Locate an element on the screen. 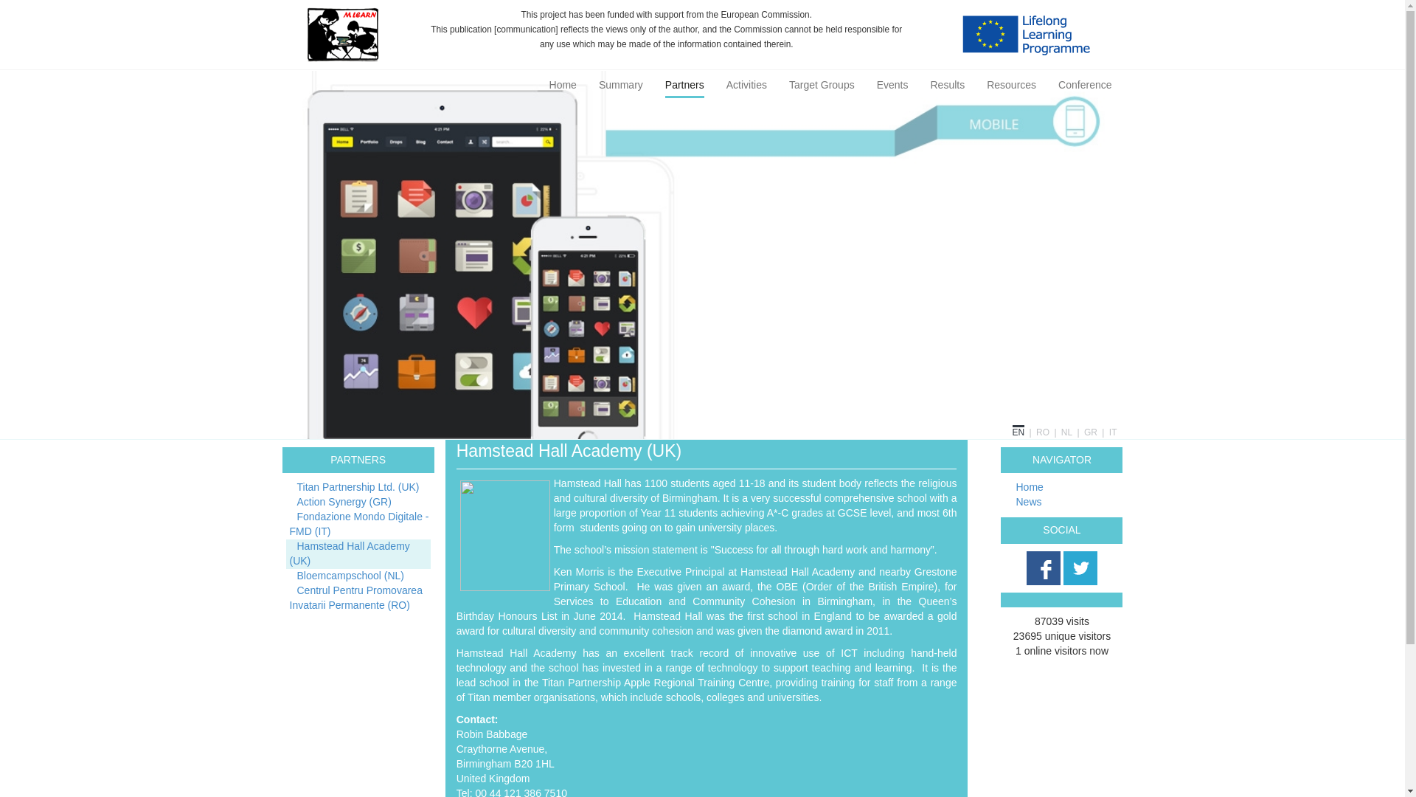  Partners is located at coordinates (684, 84).